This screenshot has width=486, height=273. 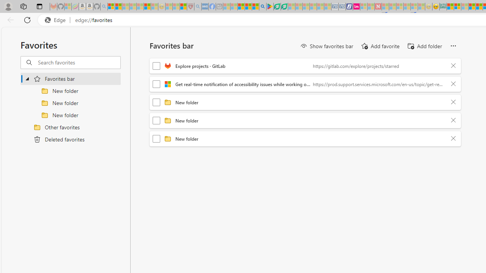 What do you see at coordinates (284, 7) in the screenshot?
I see `Microsoft Word - consumer-privacy address update 2.2021` at bounding box center [284, 7].